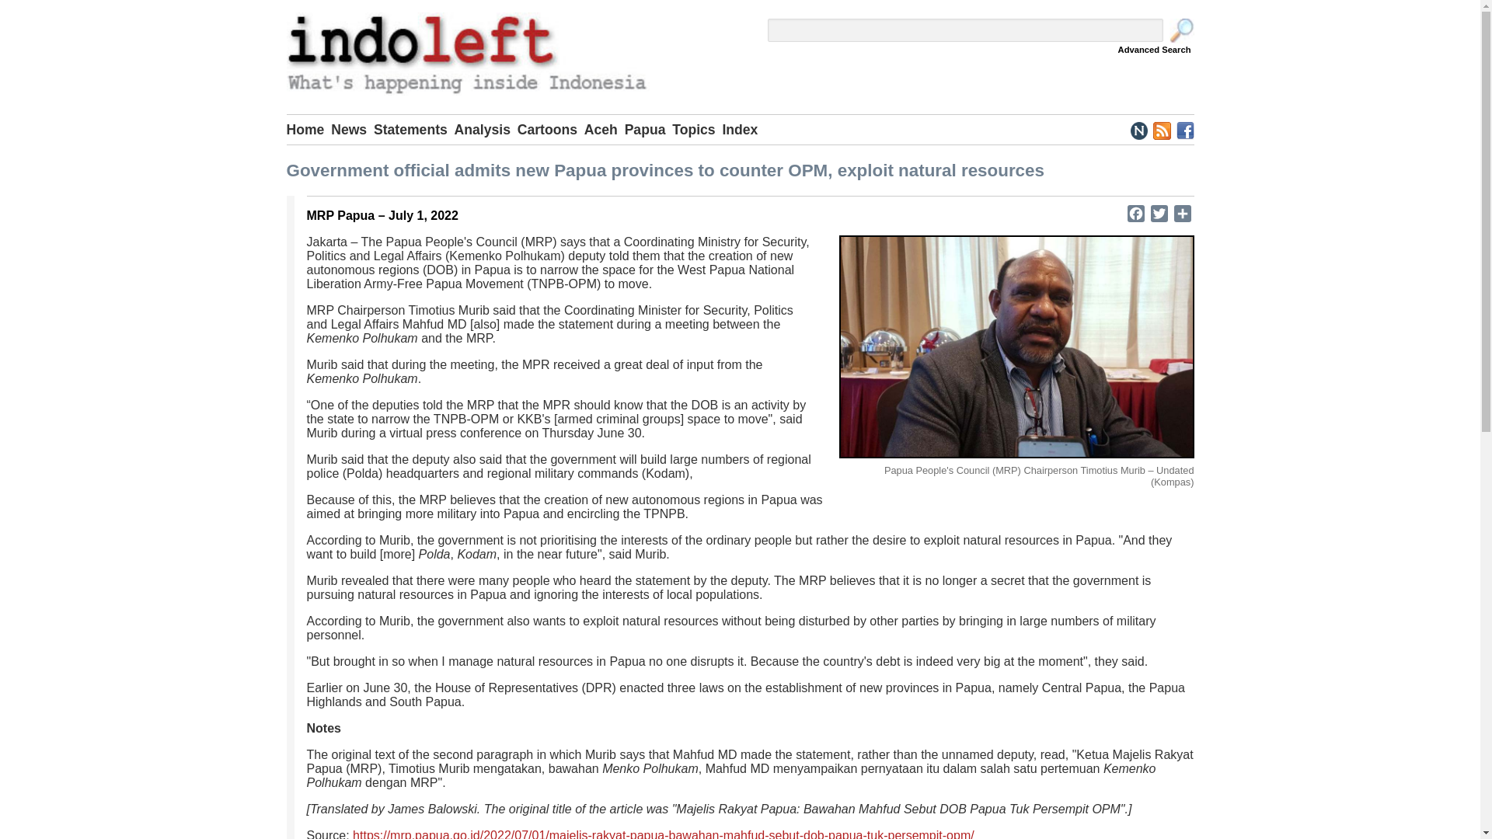 The height and width of the screenshot is (839, 1492). What do you see at coordinates (1181, 31) in the screenshot?
I see `Search` at bounding box center [1181, 31].